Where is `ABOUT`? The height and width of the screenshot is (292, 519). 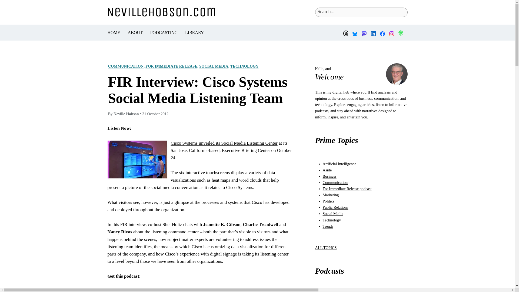 ABOUT is located at coordinates (135, 32).